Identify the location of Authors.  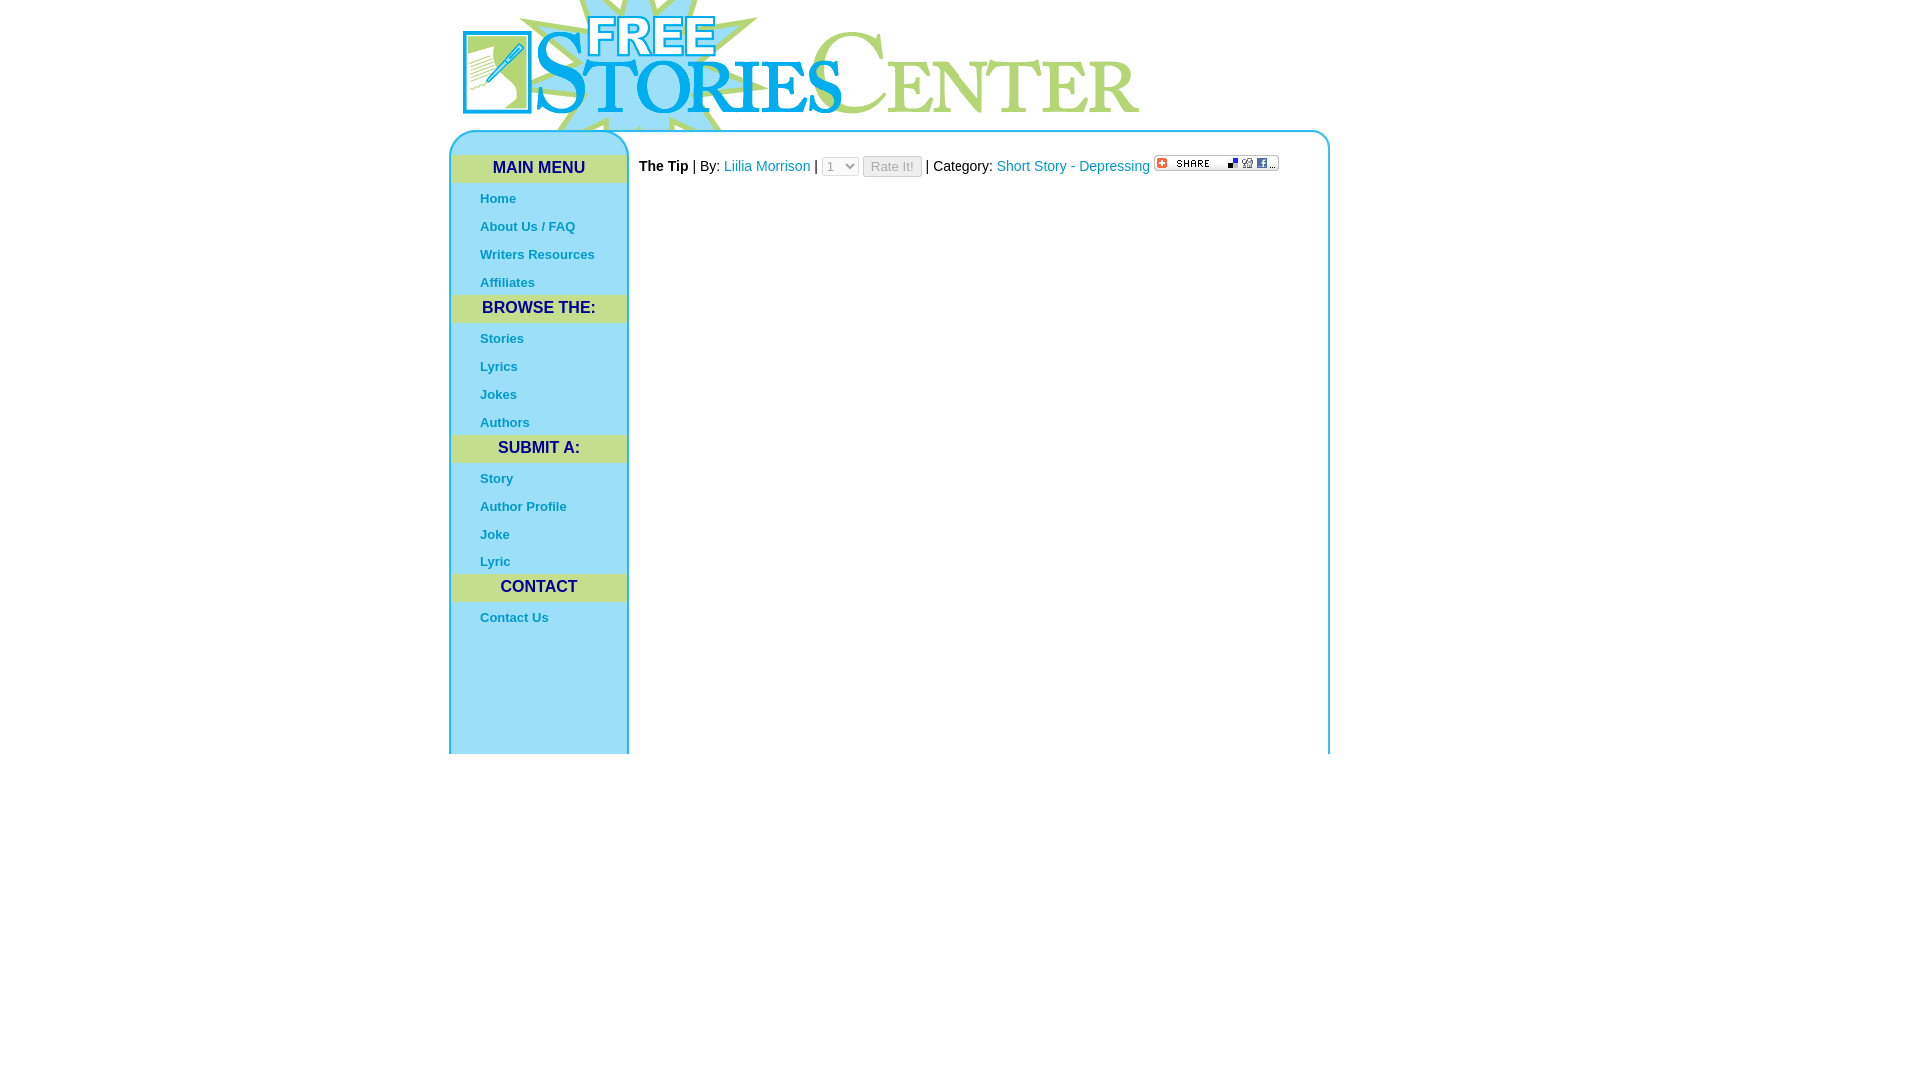
(539, 421).